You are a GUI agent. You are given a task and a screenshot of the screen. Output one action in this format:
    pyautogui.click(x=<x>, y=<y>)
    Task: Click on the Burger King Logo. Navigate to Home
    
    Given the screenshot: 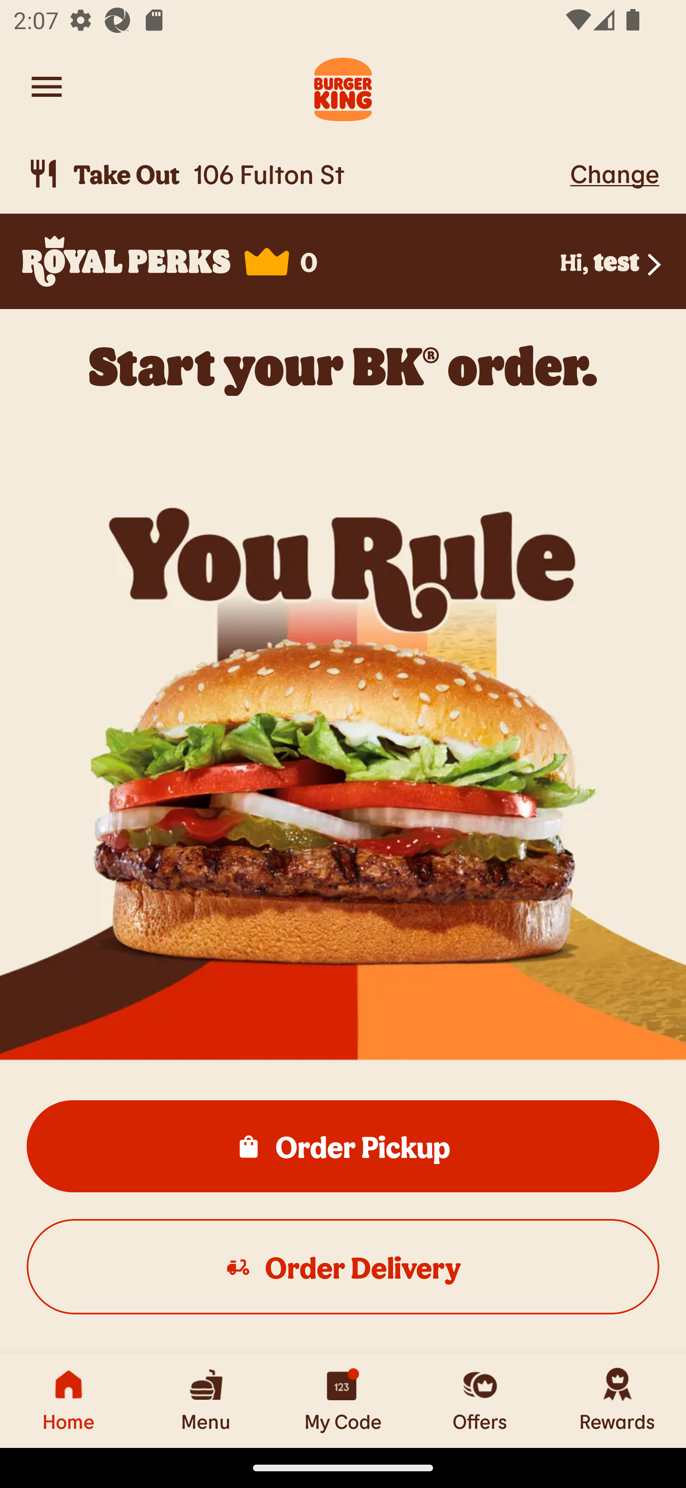 What is the action you would take?
    pyautogui.click(x=343, y=87)
    